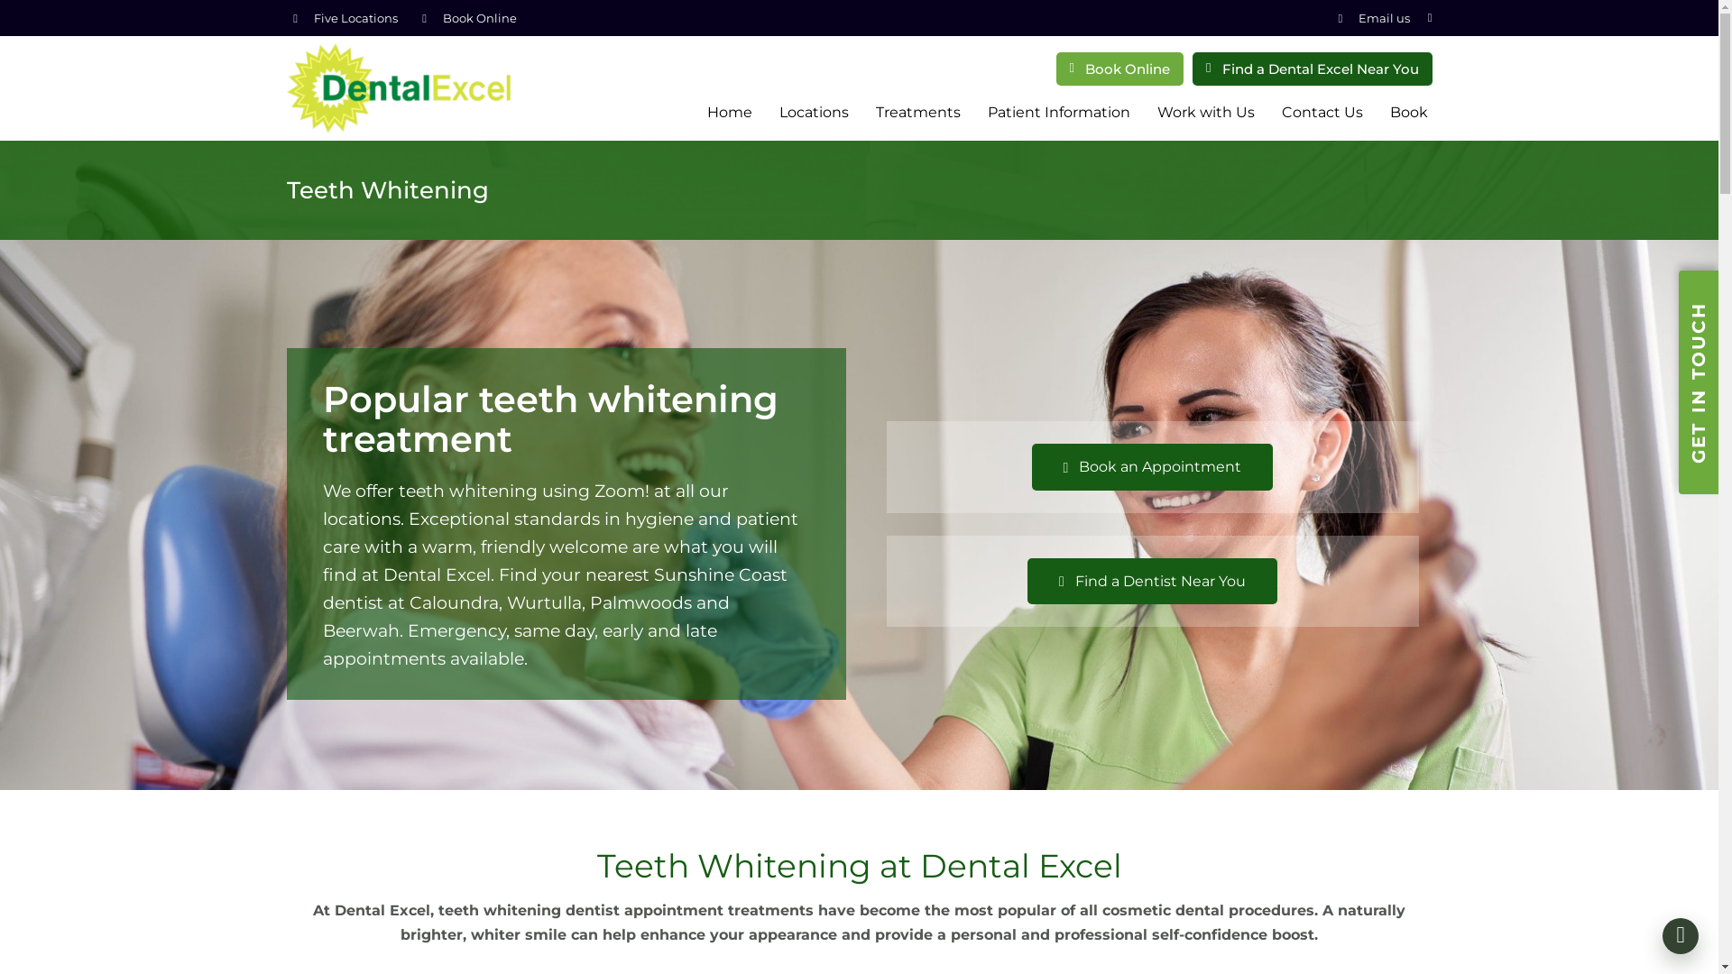 This screenshot has height=974, width=1732. I want to click on Book an Appointment, so click(1153, 467).